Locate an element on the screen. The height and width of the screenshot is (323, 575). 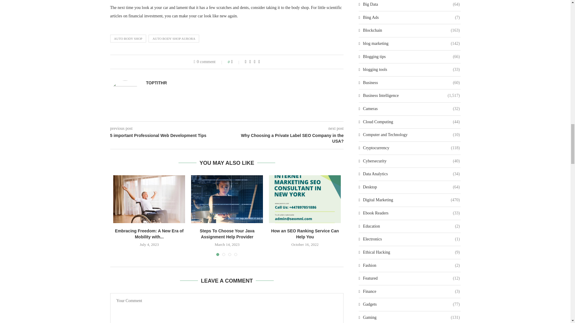
AUTO BODY SHOP AURORA is located at coordinates (174, 38).